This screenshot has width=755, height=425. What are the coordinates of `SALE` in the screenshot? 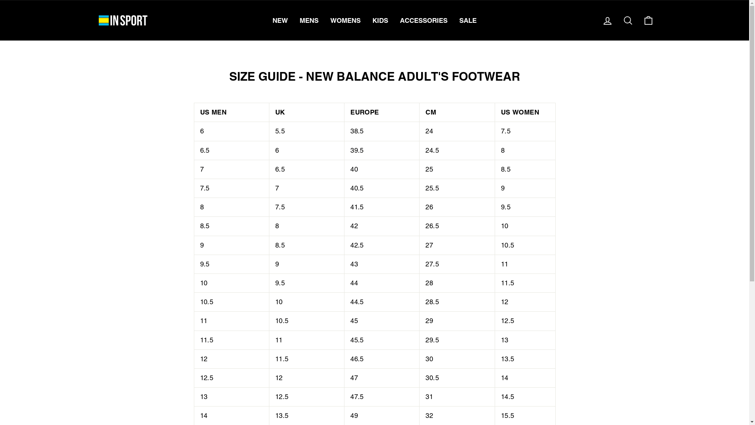 It's located at (468, 20).